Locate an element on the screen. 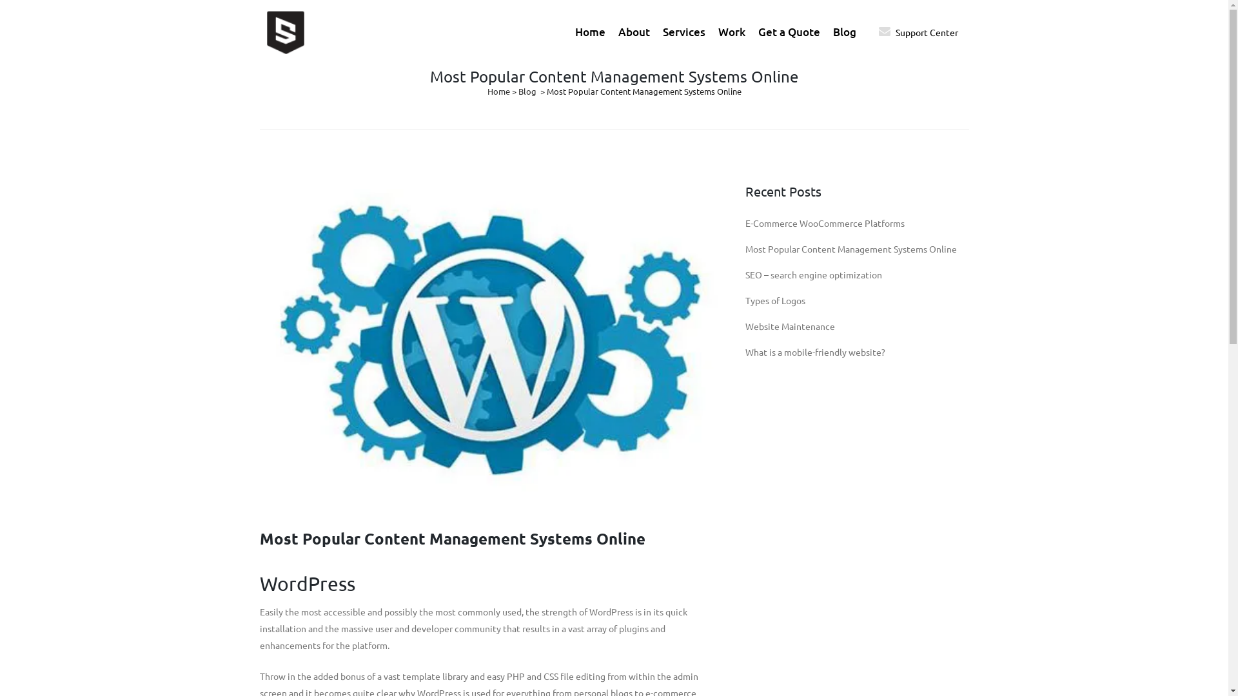  Blog is located at coordinates (527, 92).